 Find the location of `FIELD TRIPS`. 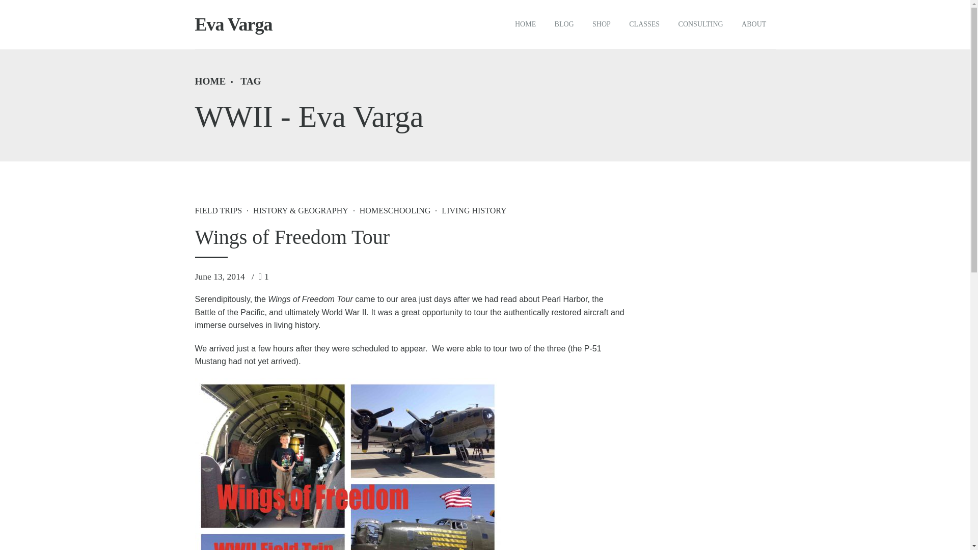

FIELD TRIPS is located at coordinates (218, 210).